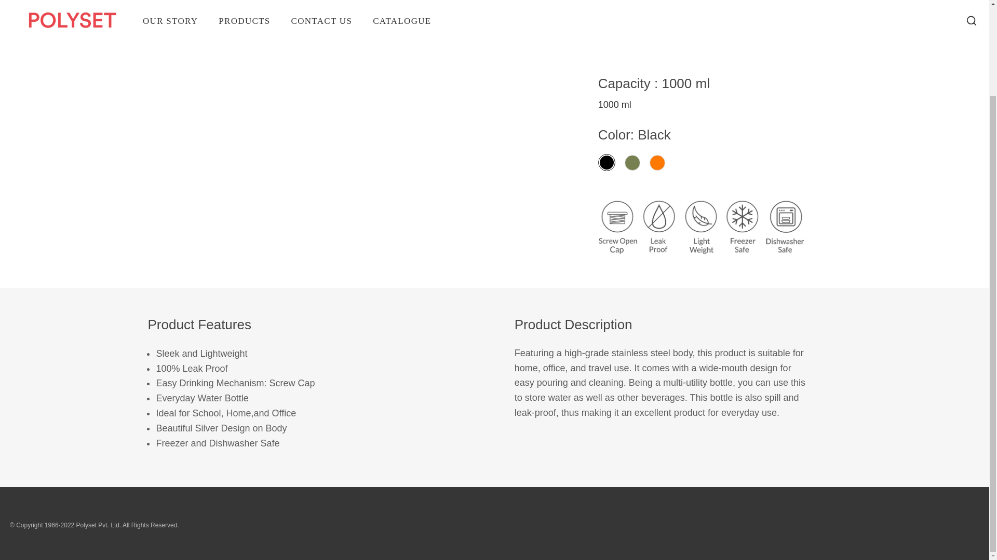  Describe the element at coordinates (657, 163) in the screenshot. I see `Orange` at that location.